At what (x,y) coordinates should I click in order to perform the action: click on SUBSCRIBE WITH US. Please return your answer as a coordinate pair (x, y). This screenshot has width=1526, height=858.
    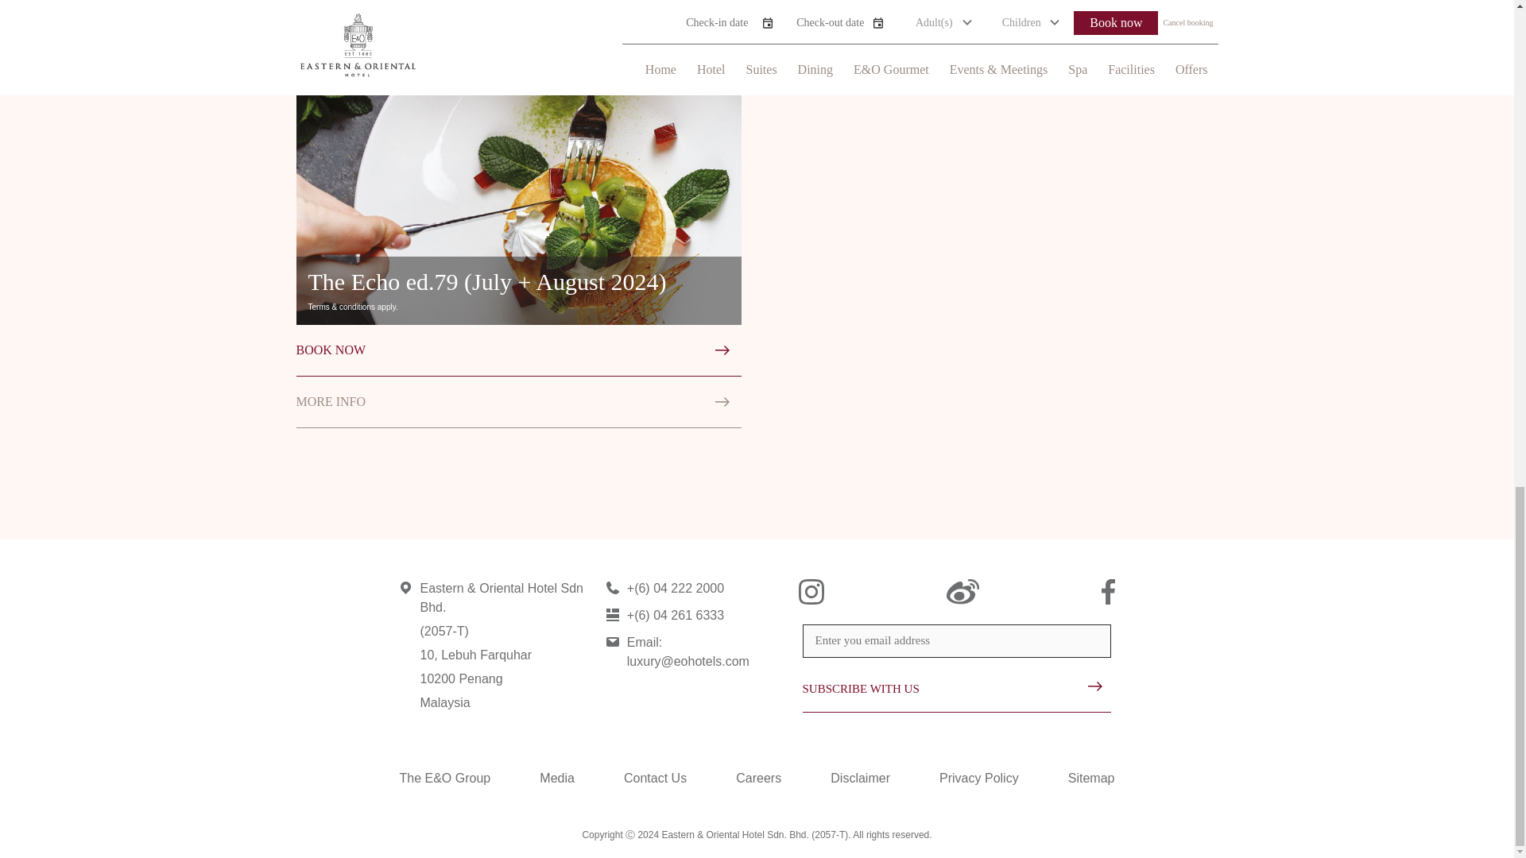
    Looking at the image, I should click on (956, 696).